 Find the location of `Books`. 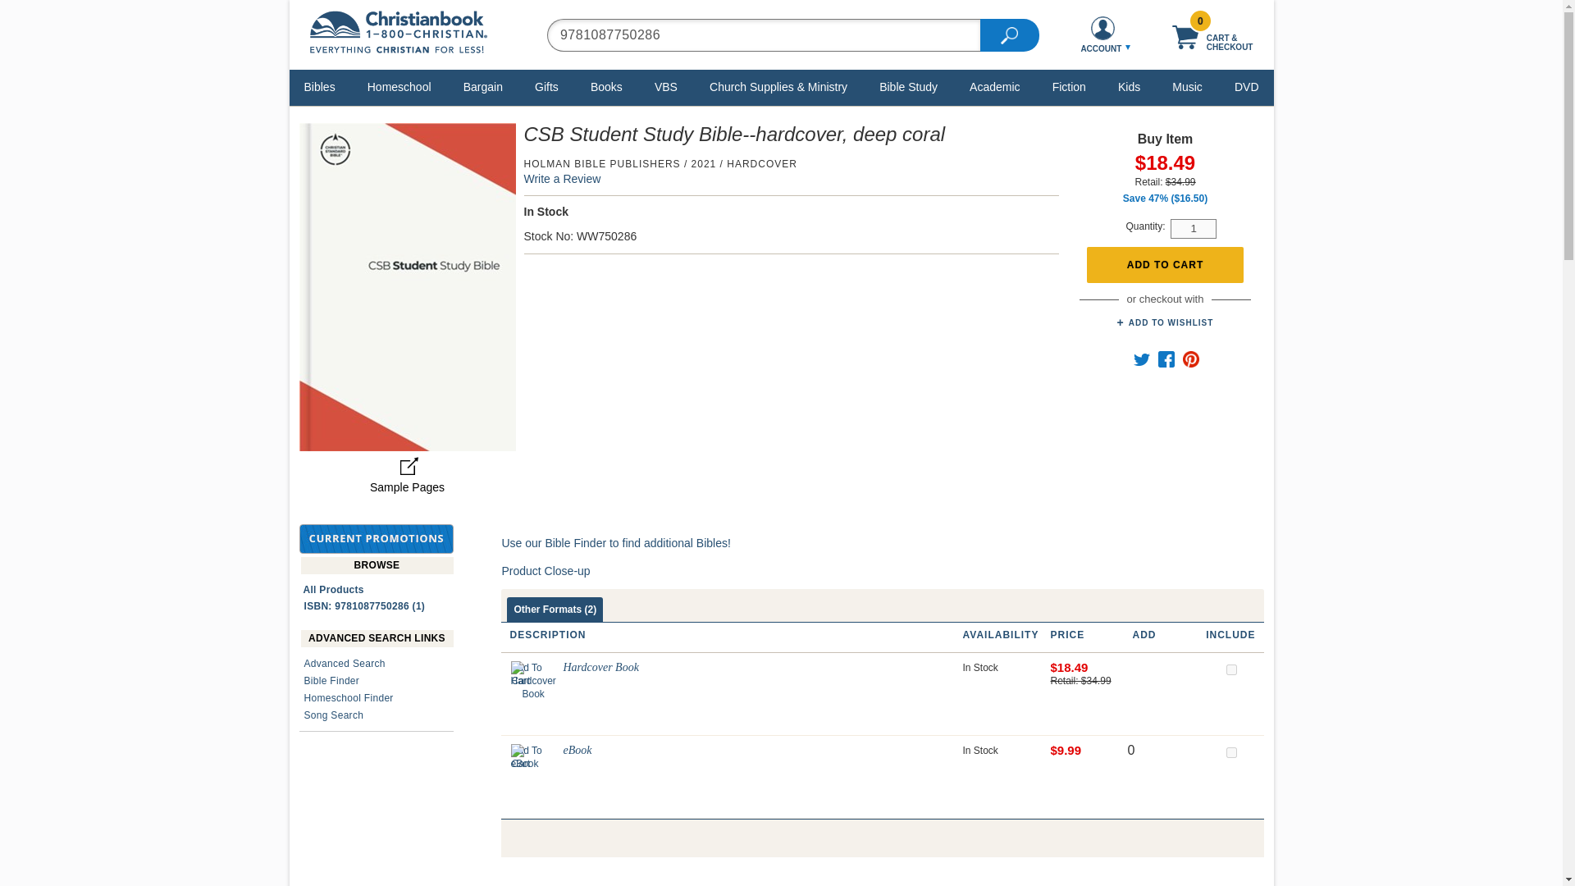

Books is located at coordinates (606, 86).